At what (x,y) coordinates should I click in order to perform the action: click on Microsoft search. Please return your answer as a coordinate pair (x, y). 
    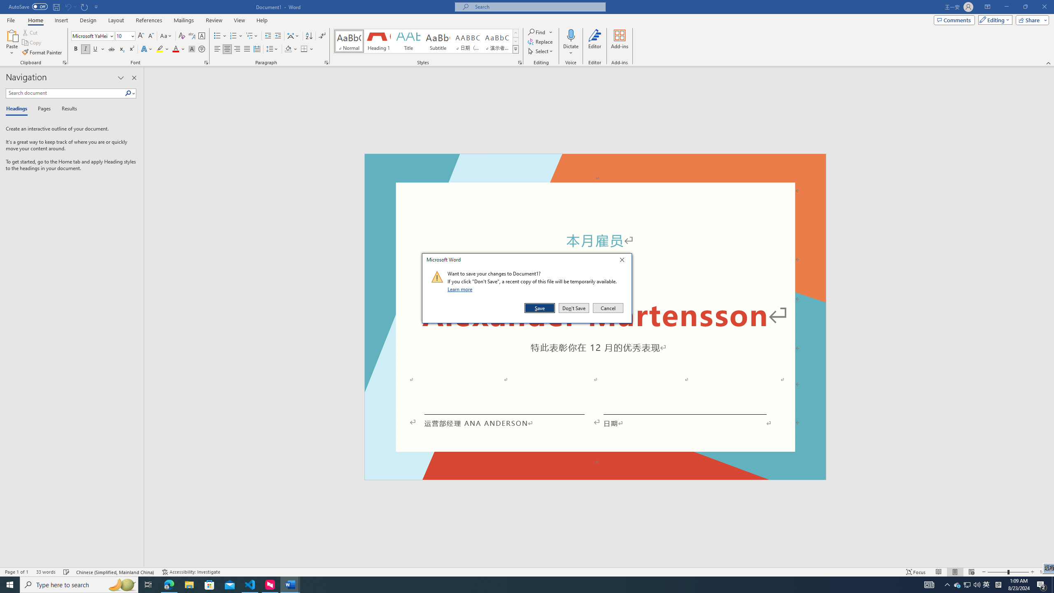
    Looking at the image, I should click on (538, 7).